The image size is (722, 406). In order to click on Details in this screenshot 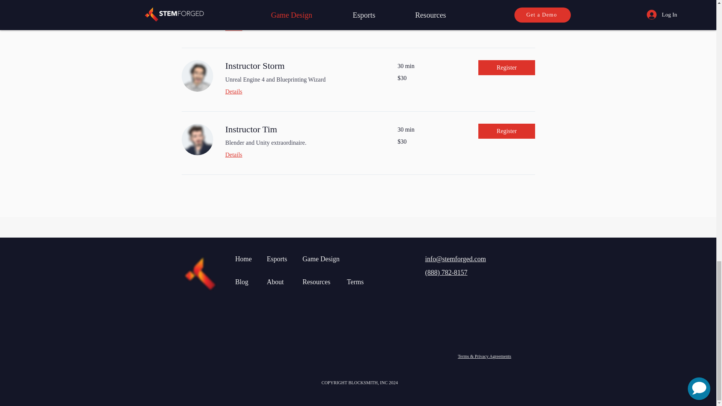, I will do `click(302, 28)`.